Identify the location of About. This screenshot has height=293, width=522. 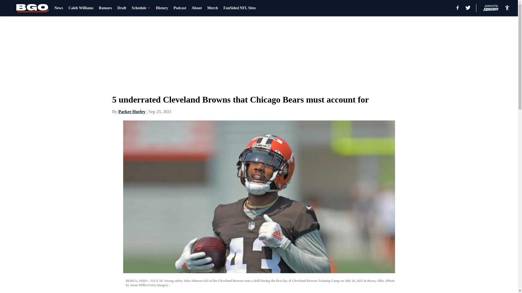
(196, 8).